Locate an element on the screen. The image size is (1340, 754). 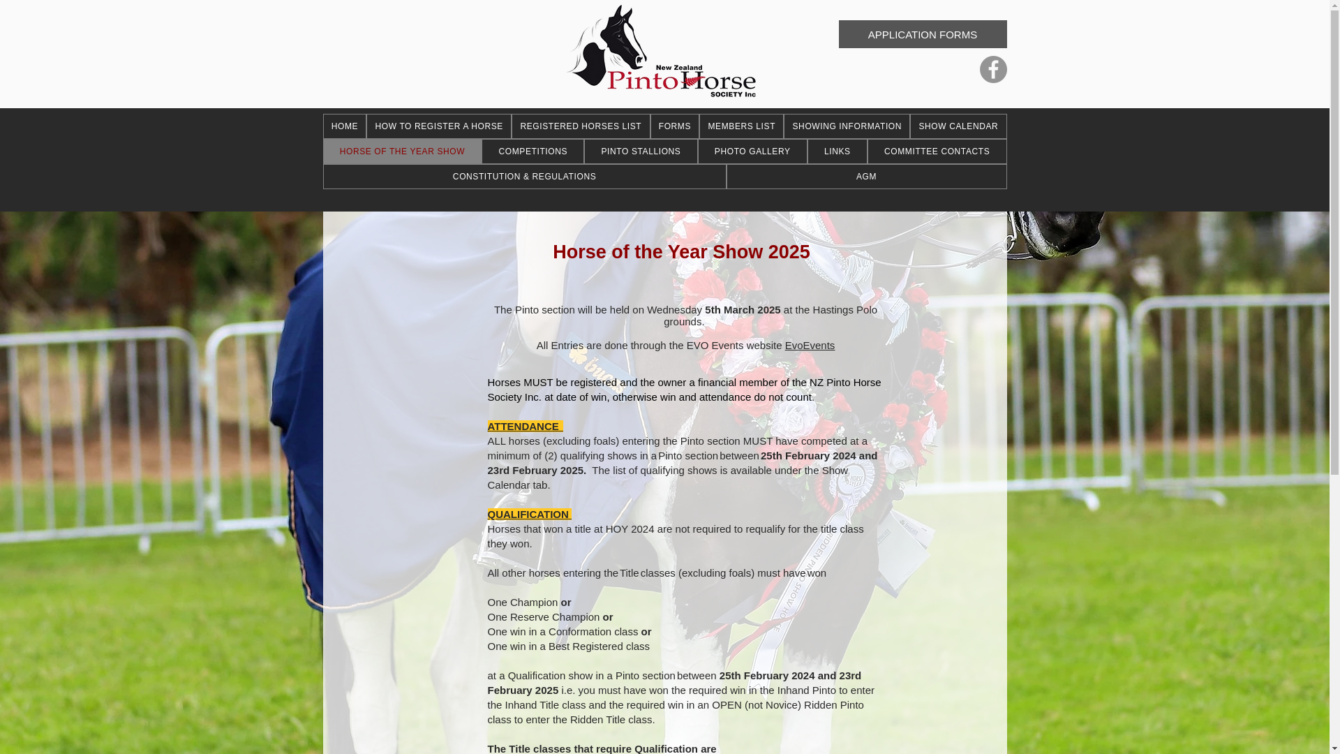
MEMBERS LIST is located at coordinates (741, 126).